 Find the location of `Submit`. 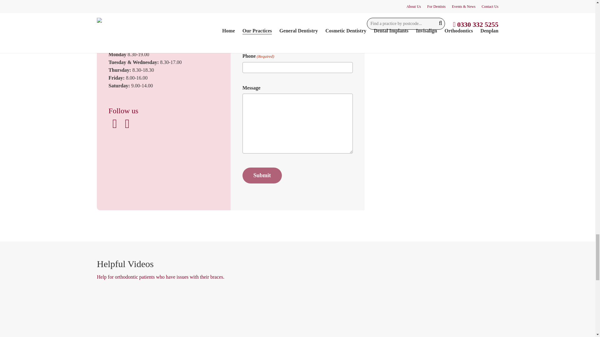

Submit is located at coordinates (262, 175).